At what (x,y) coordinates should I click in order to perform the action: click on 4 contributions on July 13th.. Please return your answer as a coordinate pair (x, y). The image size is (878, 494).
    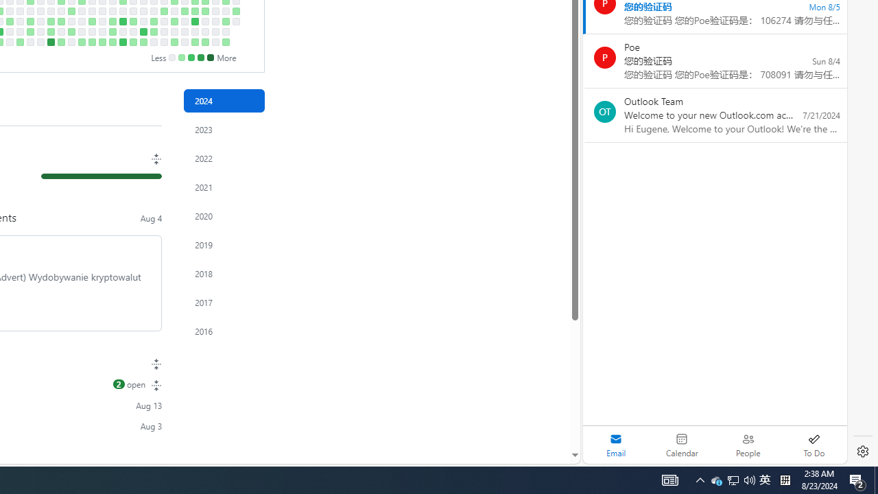
    Looking at the image, I should click on (174, 42).